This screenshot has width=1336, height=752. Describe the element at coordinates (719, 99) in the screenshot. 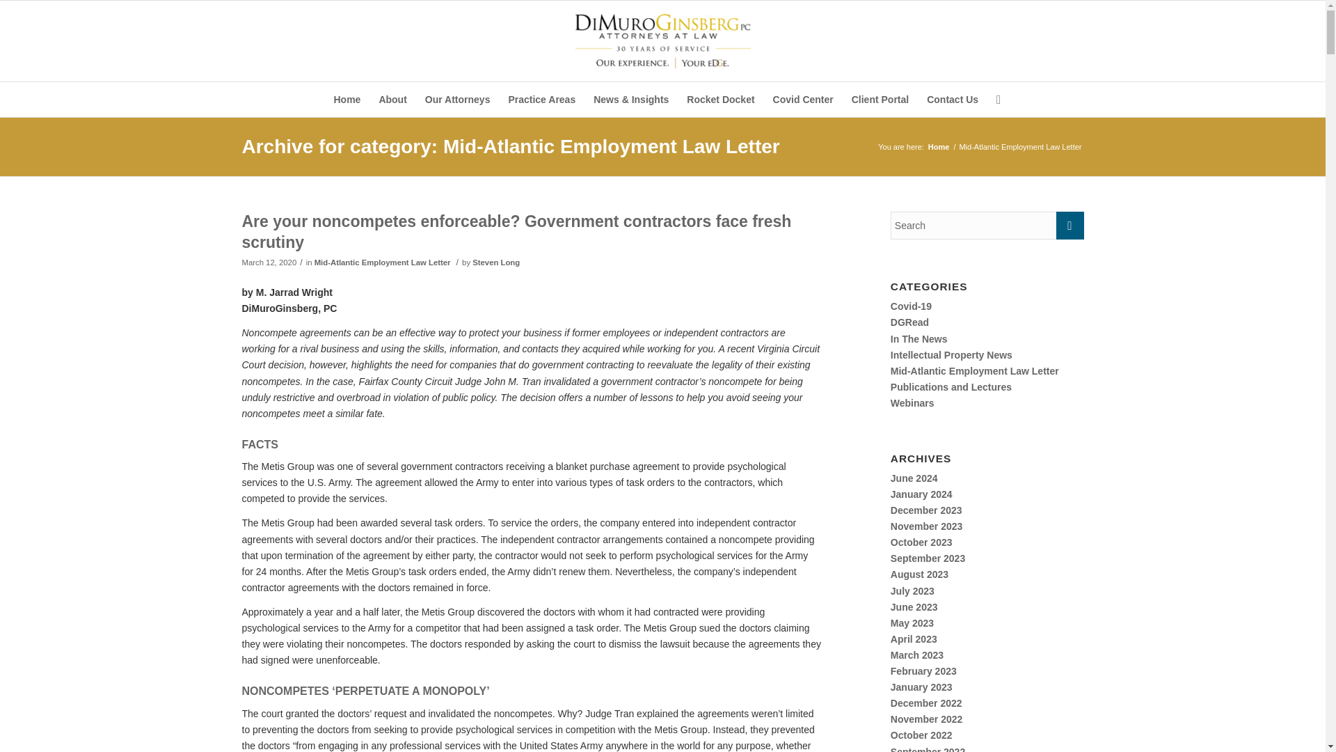

I see `Rocket Docket` at that location.